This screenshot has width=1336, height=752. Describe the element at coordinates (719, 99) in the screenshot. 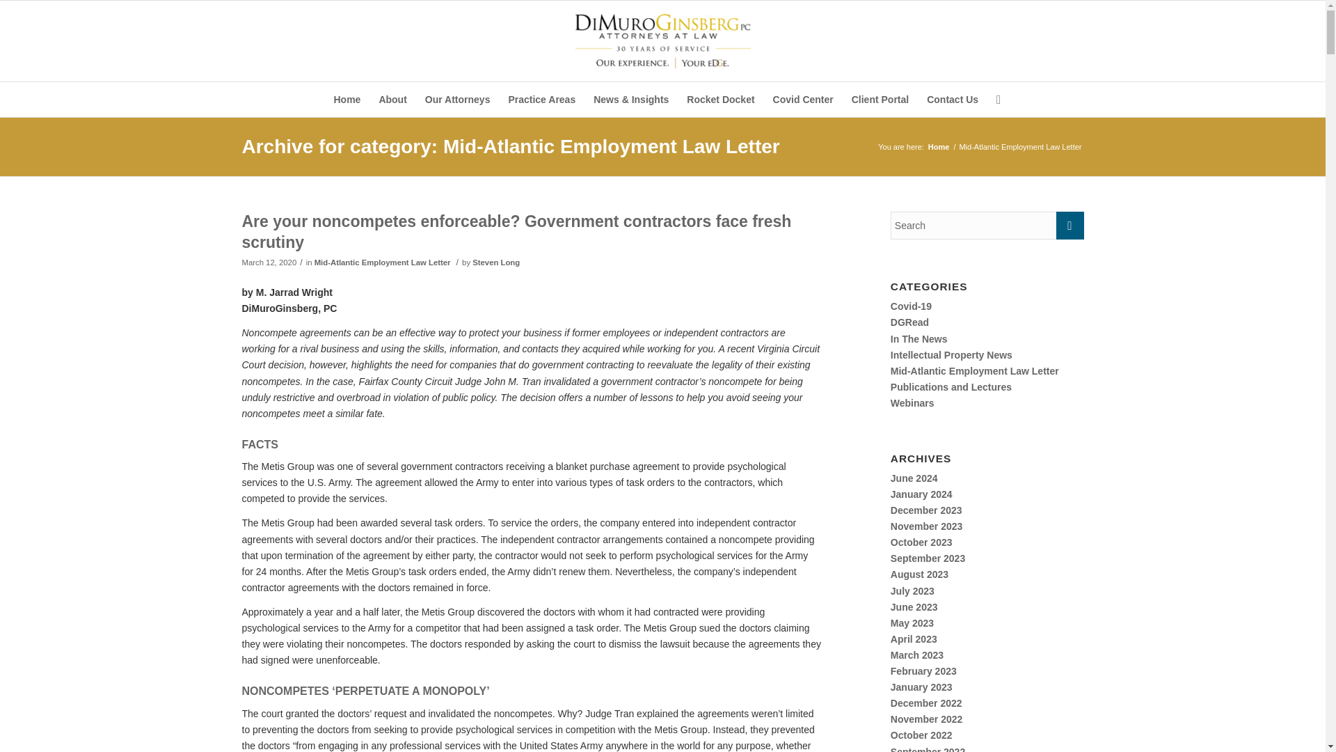

I see `Rocket Docket` at that location.